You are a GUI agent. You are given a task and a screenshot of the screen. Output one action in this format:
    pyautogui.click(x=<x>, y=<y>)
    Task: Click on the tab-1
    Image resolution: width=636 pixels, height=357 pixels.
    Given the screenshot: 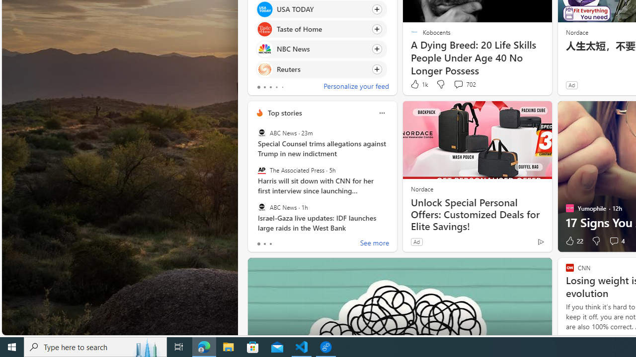 What is the action you would take?
    pyautogui.click(x=264, y=244)
    